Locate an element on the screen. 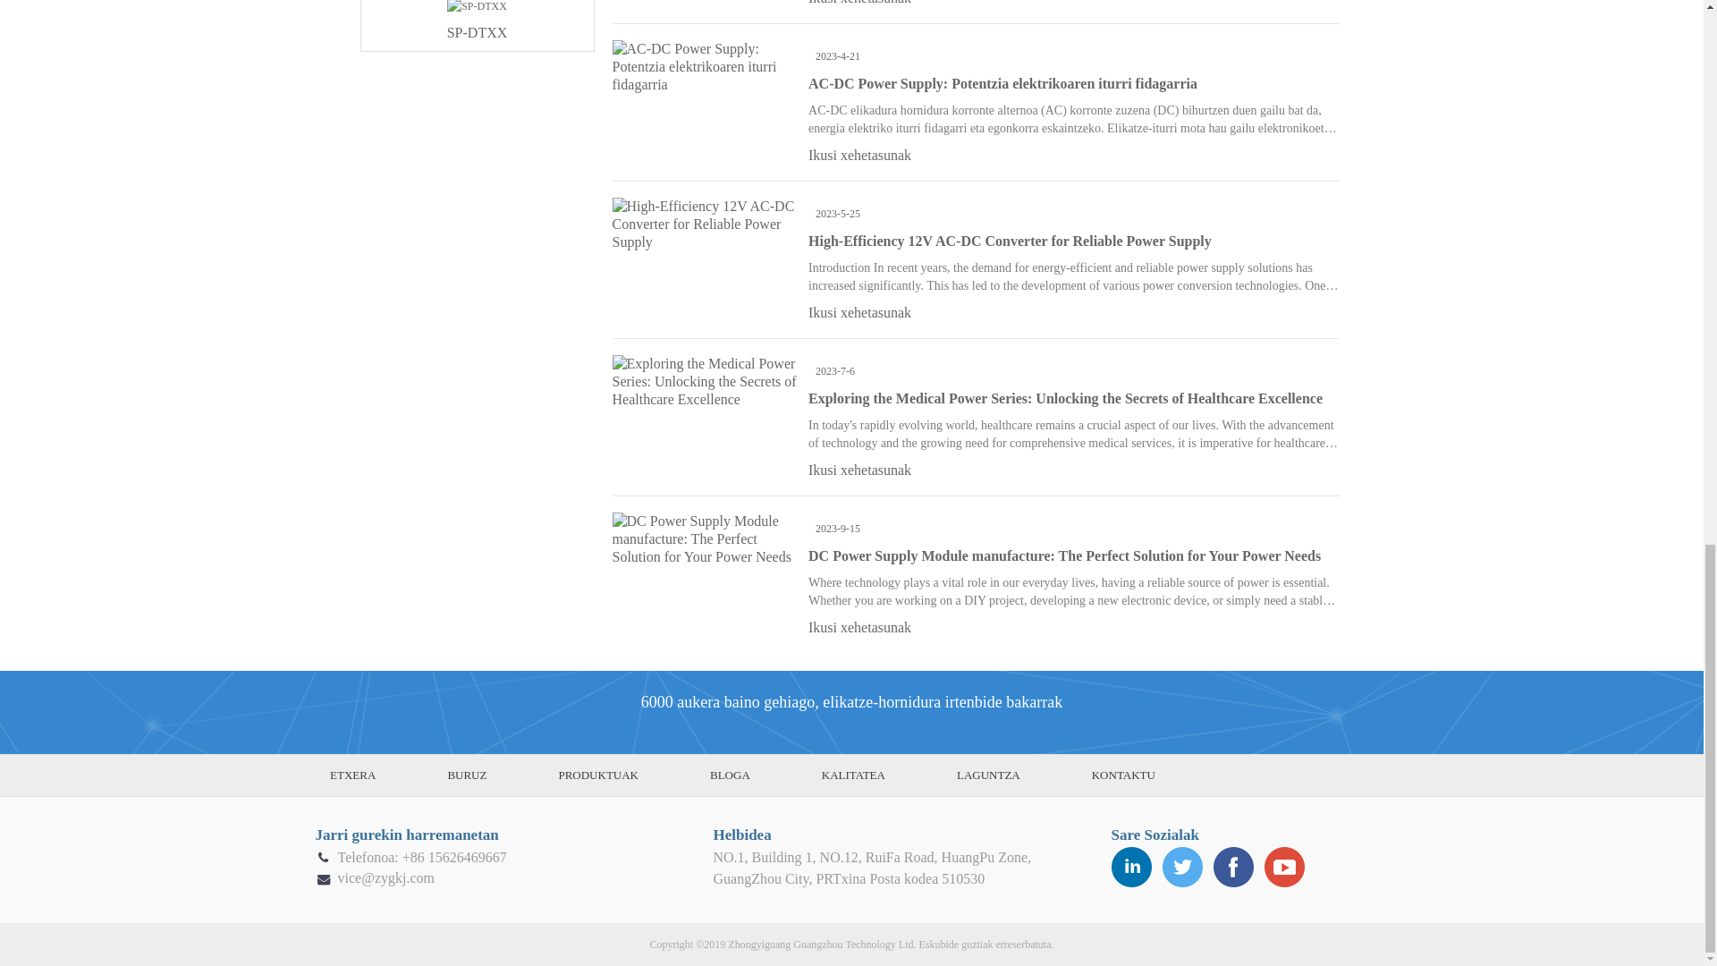 This screenshot has height=966, width=1717. Ikusi xehetasunak is located at coordinates (860, 3).